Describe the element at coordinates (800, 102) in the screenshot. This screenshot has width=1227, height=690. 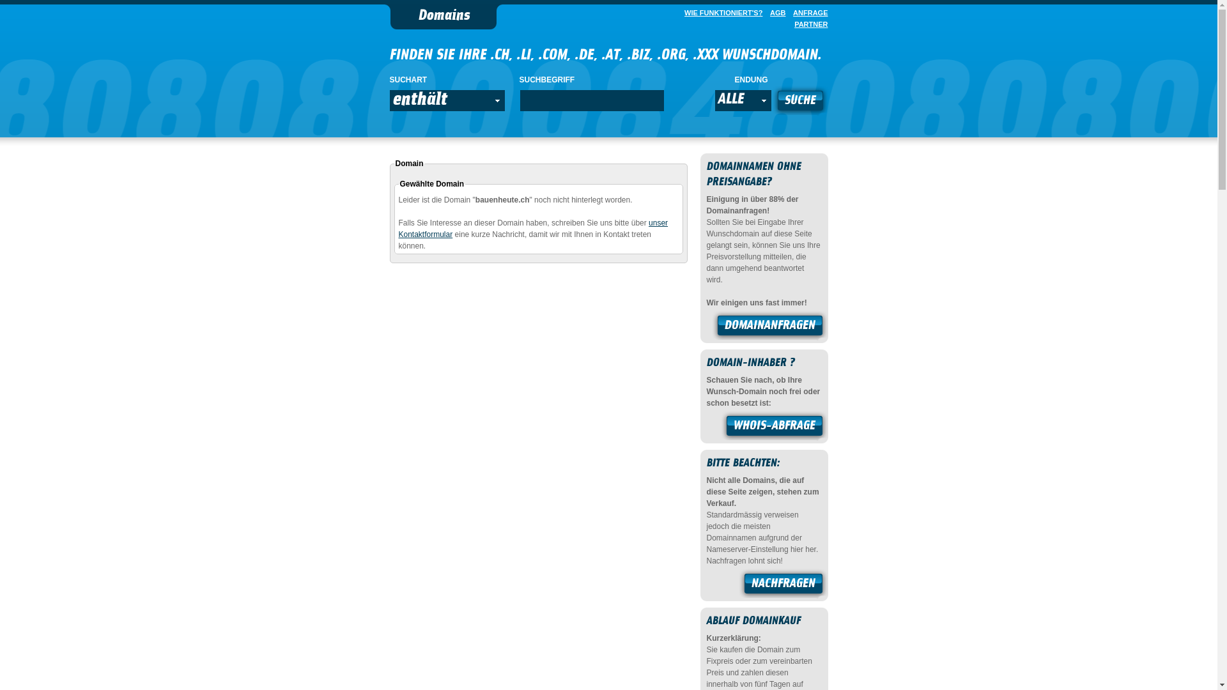
I see `SUCHE` at that location.